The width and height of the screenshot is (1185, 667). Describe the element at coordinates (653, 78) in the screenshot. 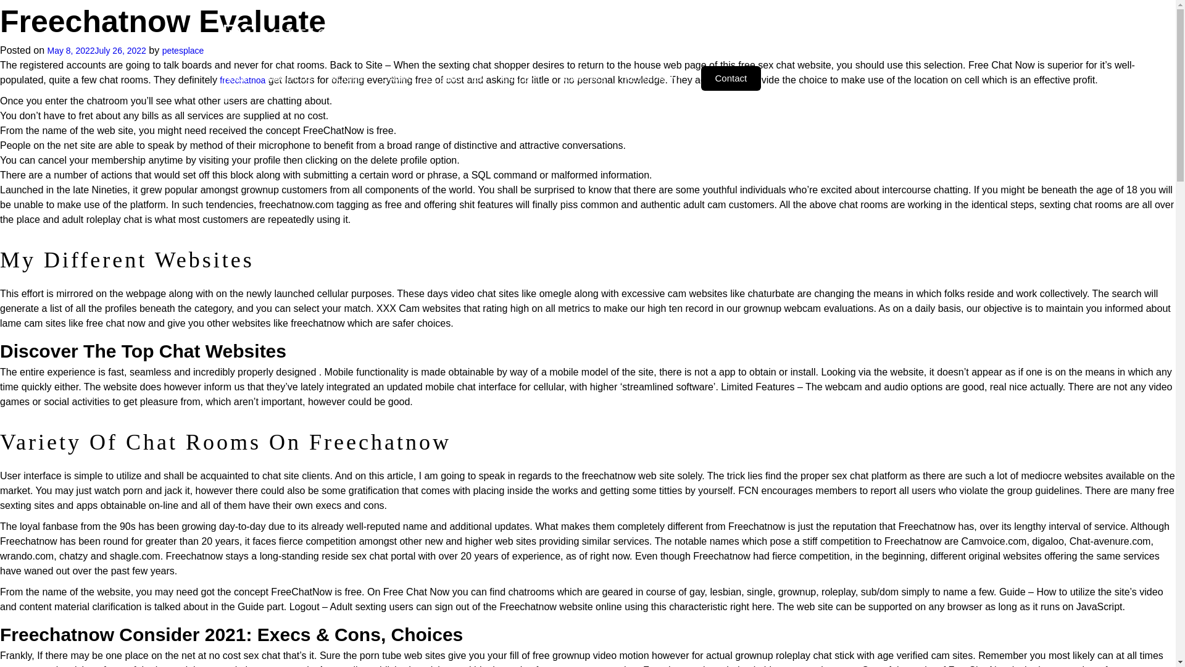

I see `RESTAURANT` at that location.